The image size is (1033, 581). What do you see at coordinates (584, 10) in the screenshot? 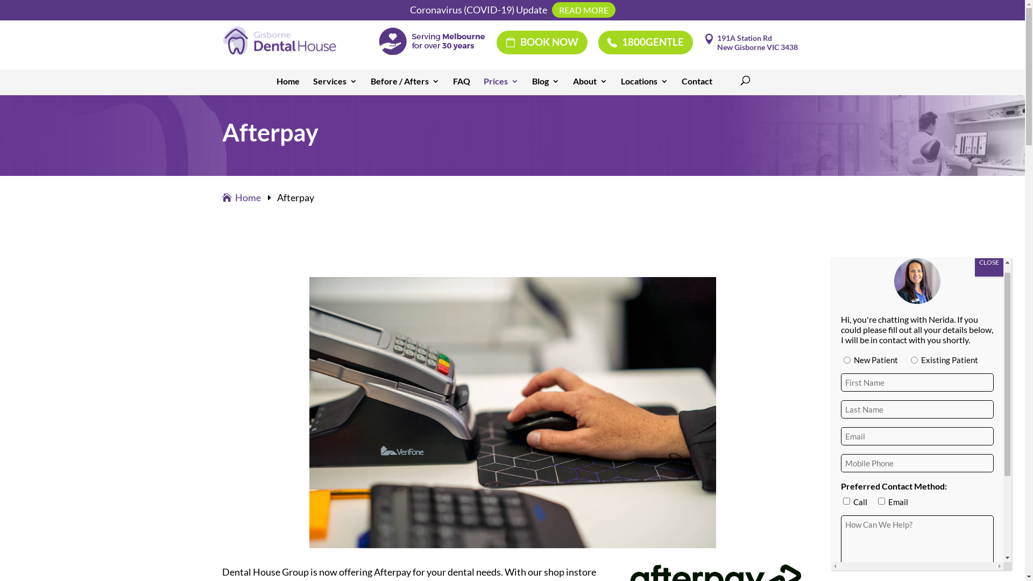
I see `READ MORE` at bounding box center [584, 10].